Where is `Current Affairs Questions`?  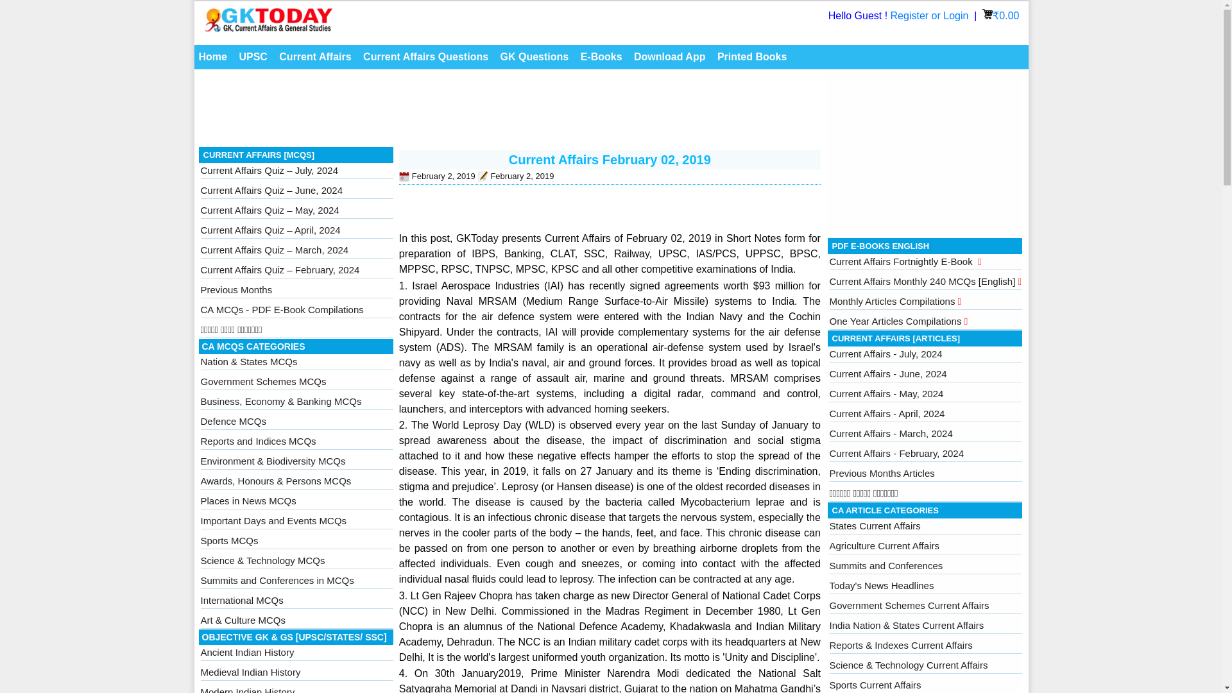 Current Affairs Questions is located at coordinates (425, 57).